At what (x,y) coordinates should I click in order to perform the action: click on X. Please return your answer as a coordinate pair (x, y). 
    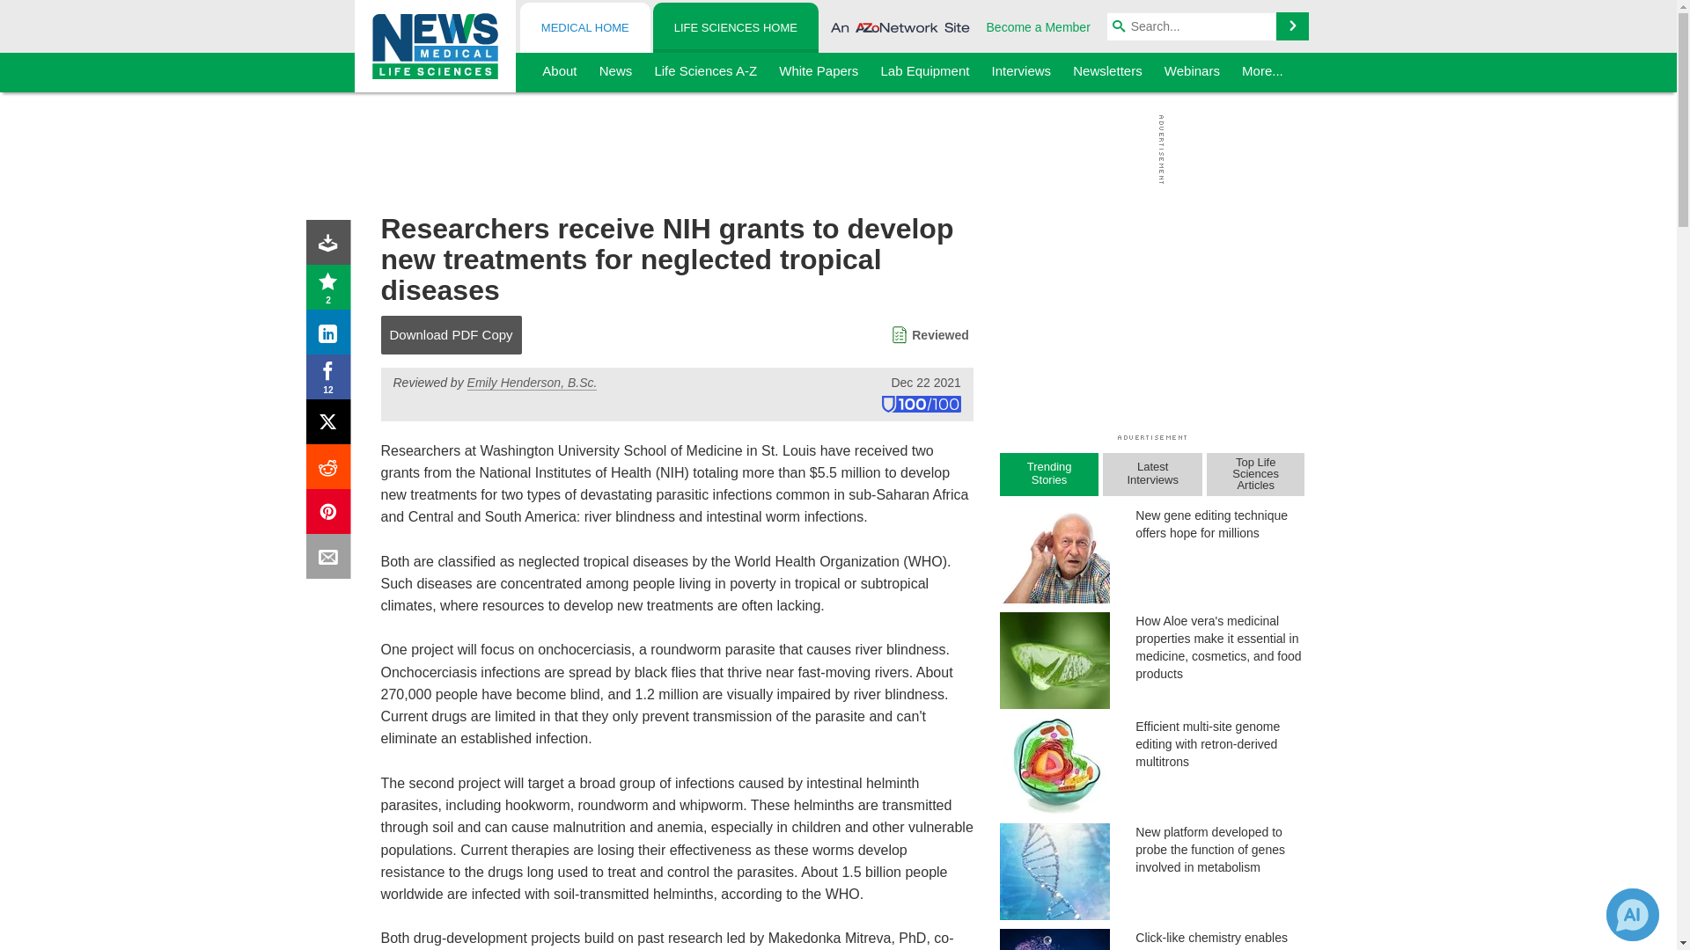
    Looking at the image, I should click on (332, 426).